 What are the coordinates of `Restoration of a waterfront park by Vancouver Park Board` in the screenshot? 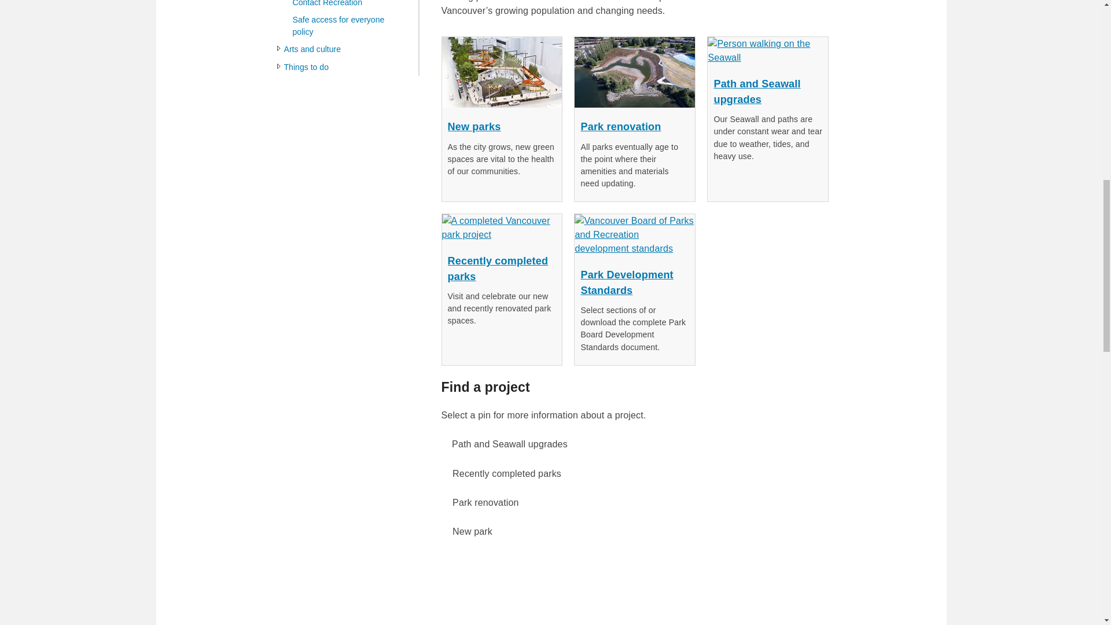 It's located at (634, 72).